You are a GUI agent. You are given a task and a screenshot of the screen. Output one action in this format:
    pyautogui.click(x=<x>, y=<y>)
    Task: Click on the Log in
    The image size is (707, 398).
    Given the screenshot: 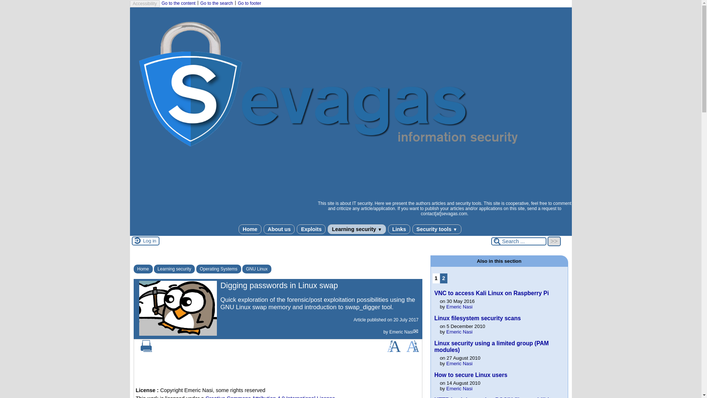 What is the action you would take?
    pyautogui.click(x=150, y=241)
    